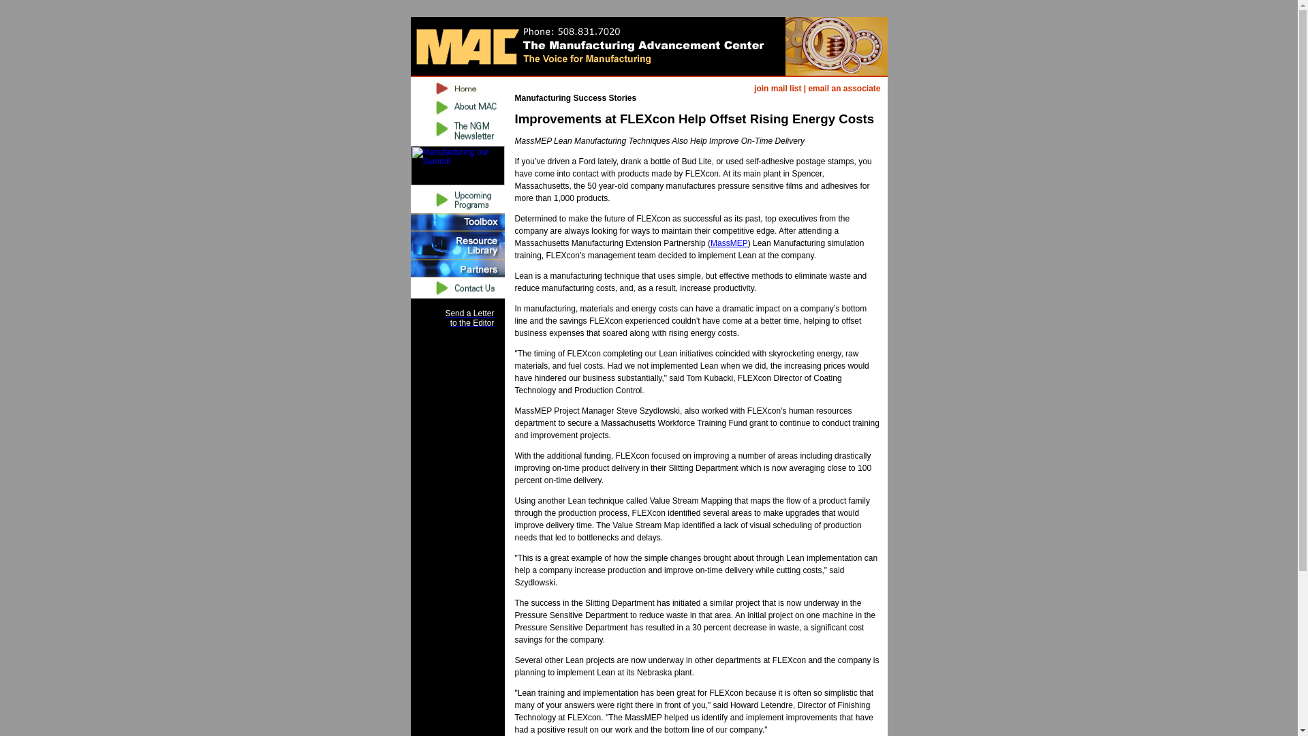  Describe the element at coordinates (469, 318) in the screenshot. I see `Join Mail List` at that location.